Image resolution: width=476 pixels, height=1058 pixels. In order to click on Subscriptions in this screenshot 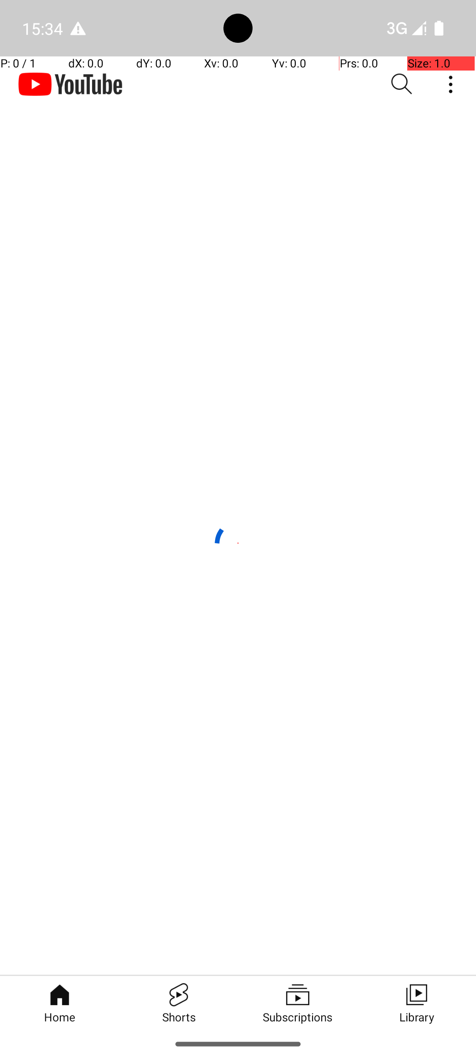, I will do `click(297, 1002)`.